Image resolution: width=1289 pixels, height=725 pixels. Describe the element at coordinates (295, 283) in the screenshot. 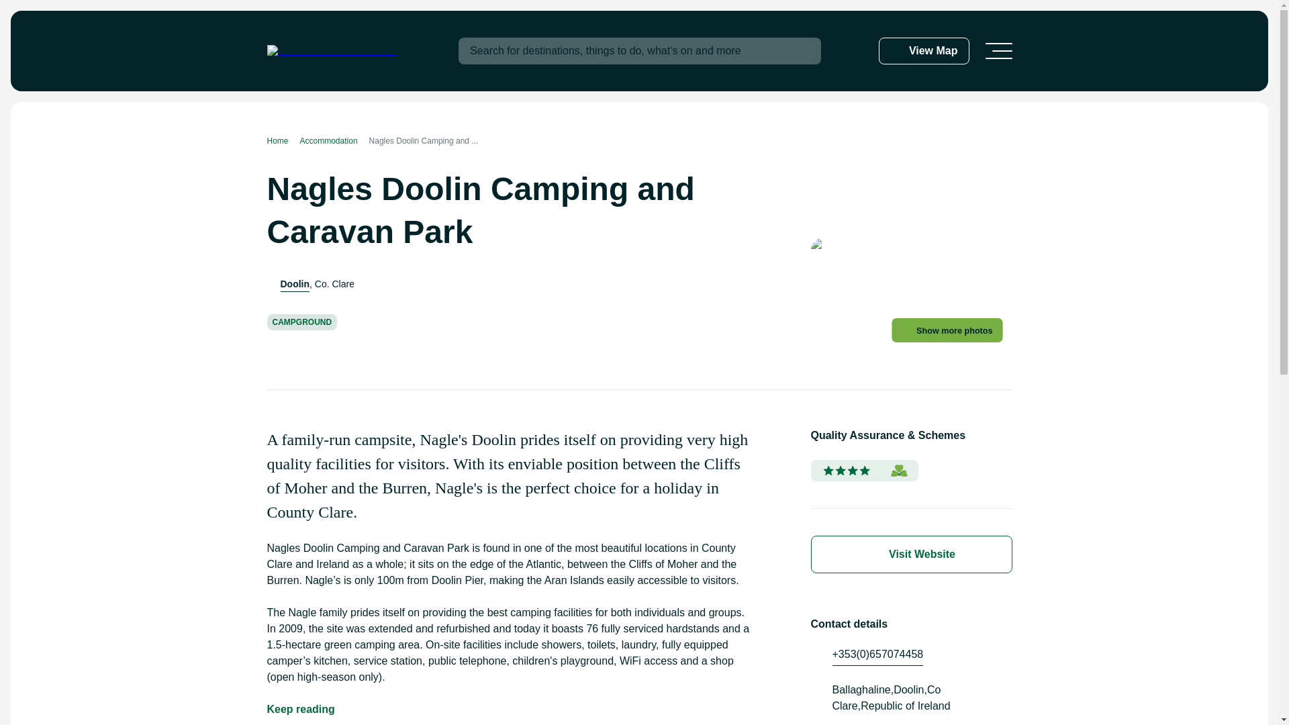

I see `Doolin` at that location.